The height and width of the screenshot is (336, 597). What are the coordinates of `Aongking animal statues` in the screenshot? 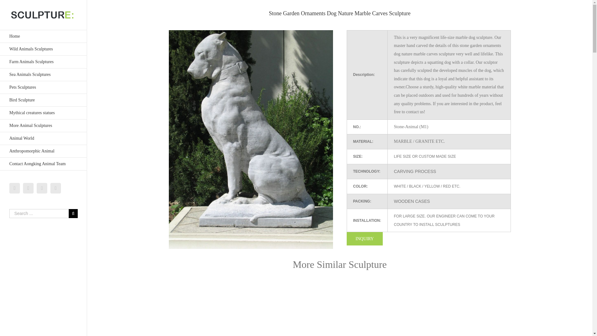 It's located at (44, 36).